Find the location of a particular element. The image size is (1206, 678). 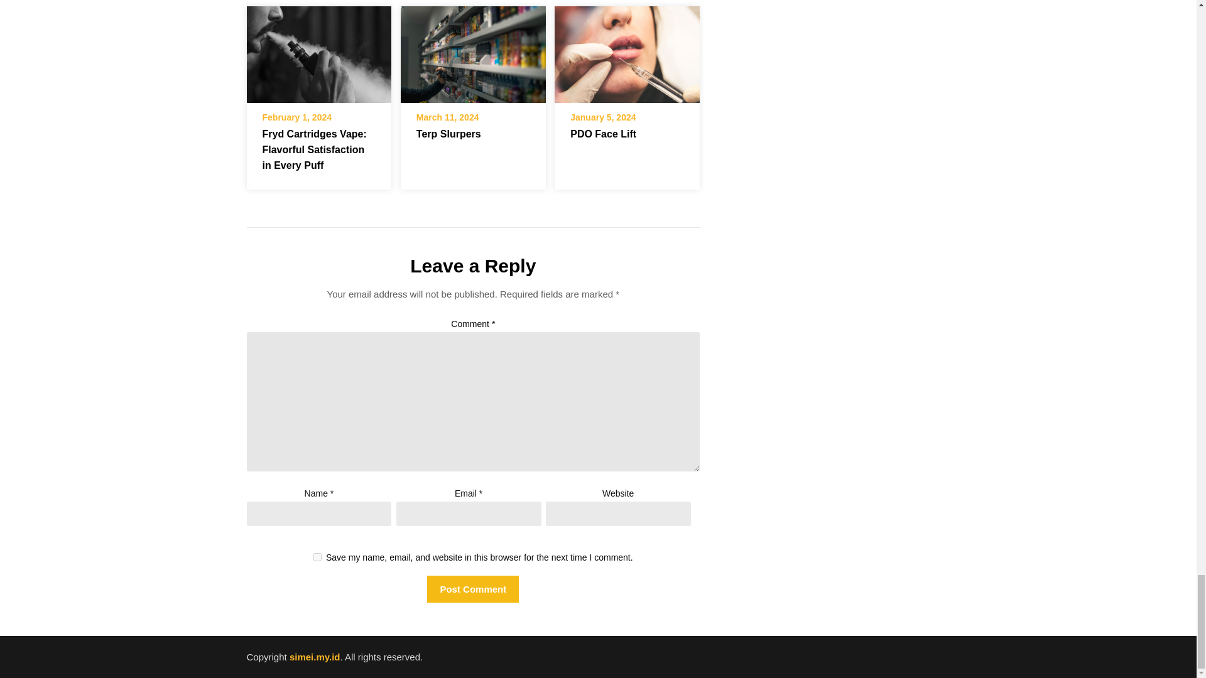

yes is located at coordinates (318, 557).